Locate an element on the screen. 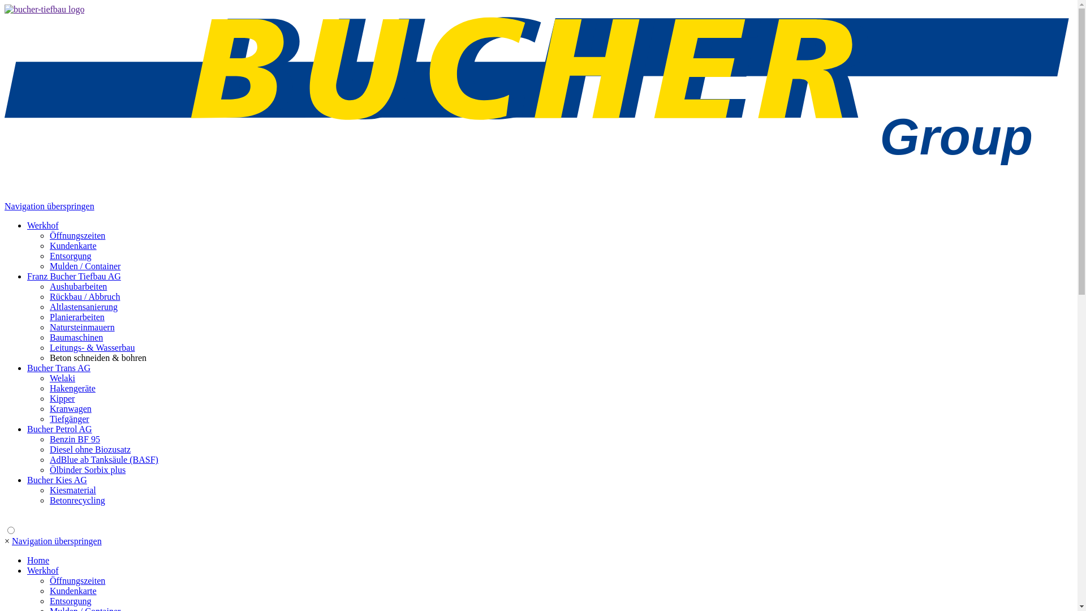 Image resolution: width=1086 pixels, height=611 pixels. Bucher Kies AG is located at coordinates (57, 480).